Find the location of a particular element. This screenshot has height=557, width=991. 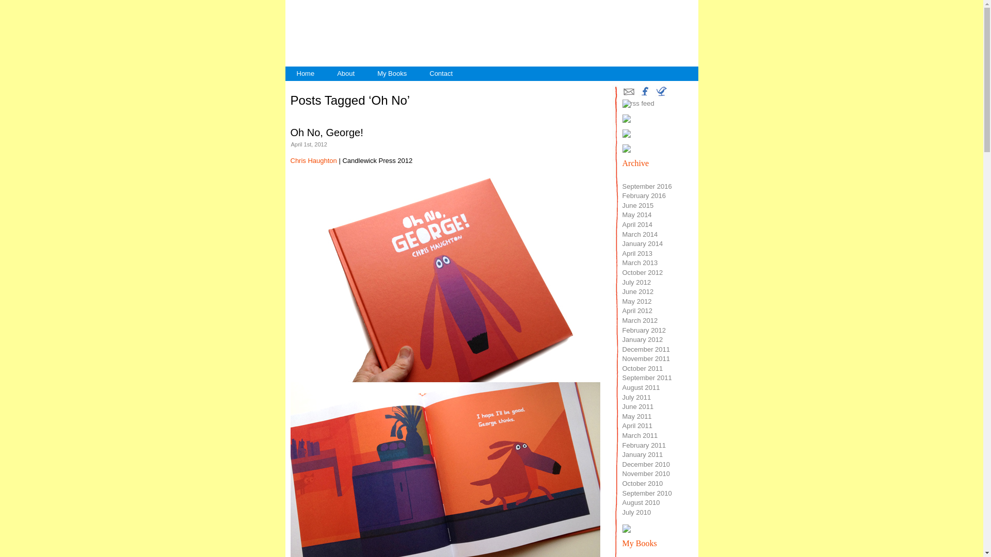

January 2011 is located at coordinates (643, 455).